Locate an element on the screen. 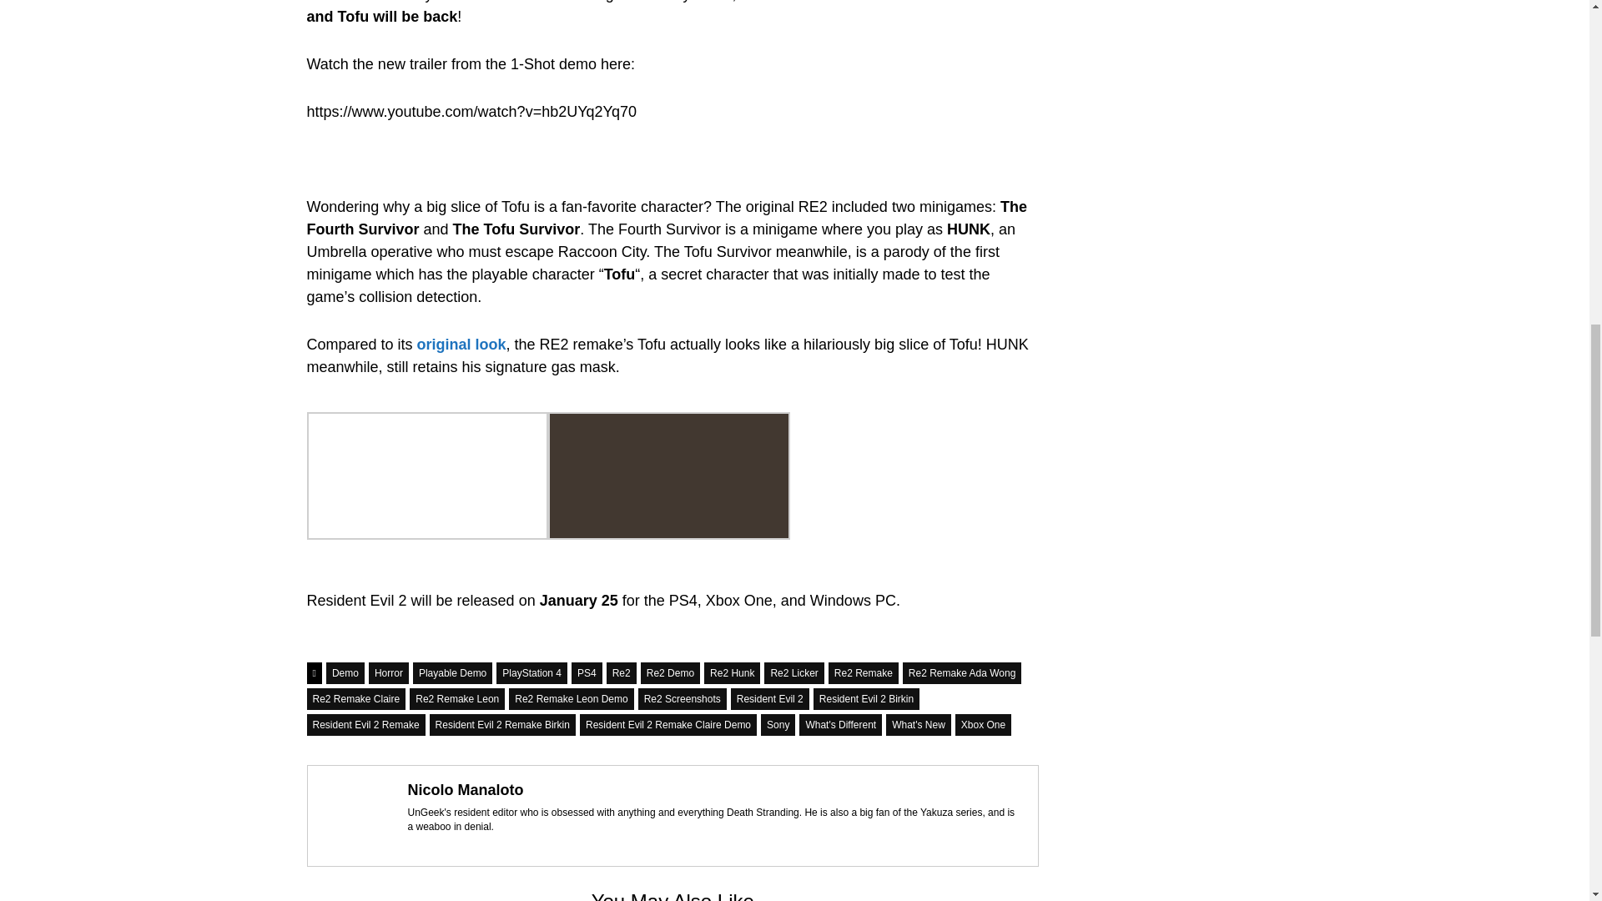 Image resolution: width=1602 pixels, height=901 pixels. Horror is located at coordinates (388, 672).